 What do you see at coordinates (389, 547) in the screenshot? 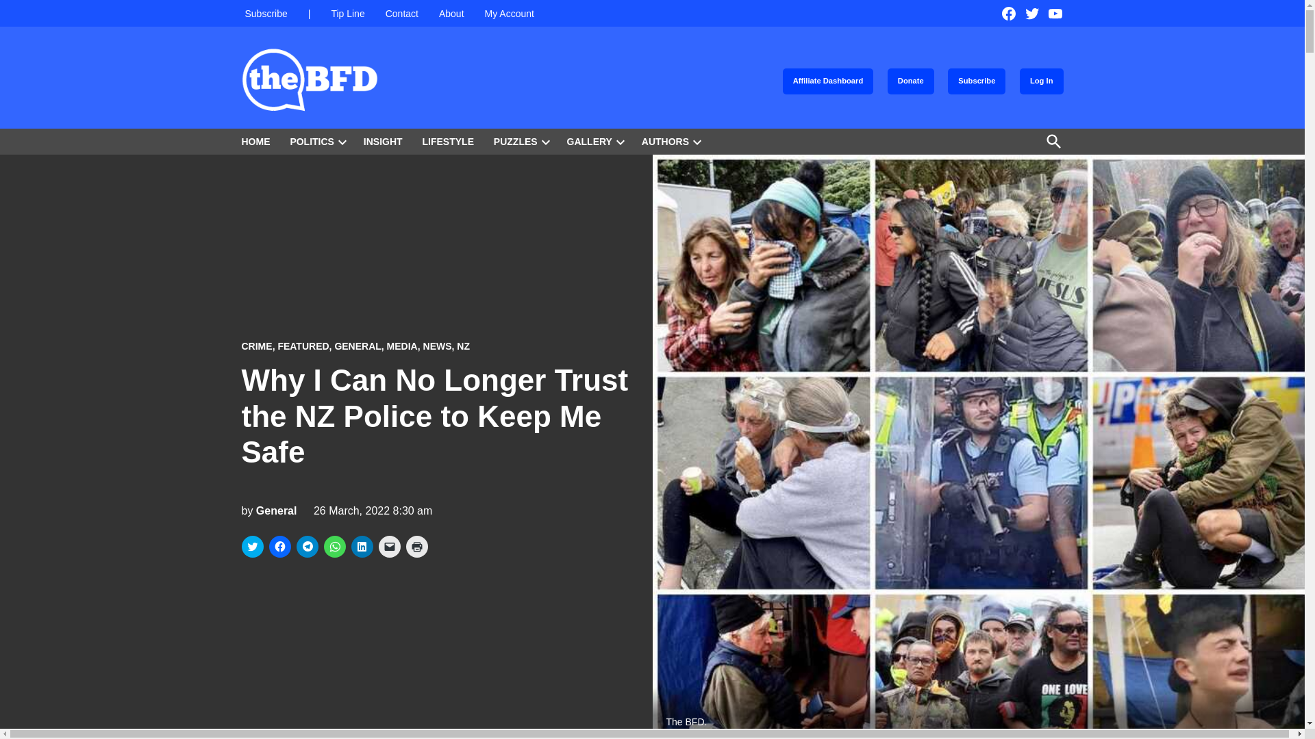
I see `Click to email a link to a friend` at bounding box center [389, 547].